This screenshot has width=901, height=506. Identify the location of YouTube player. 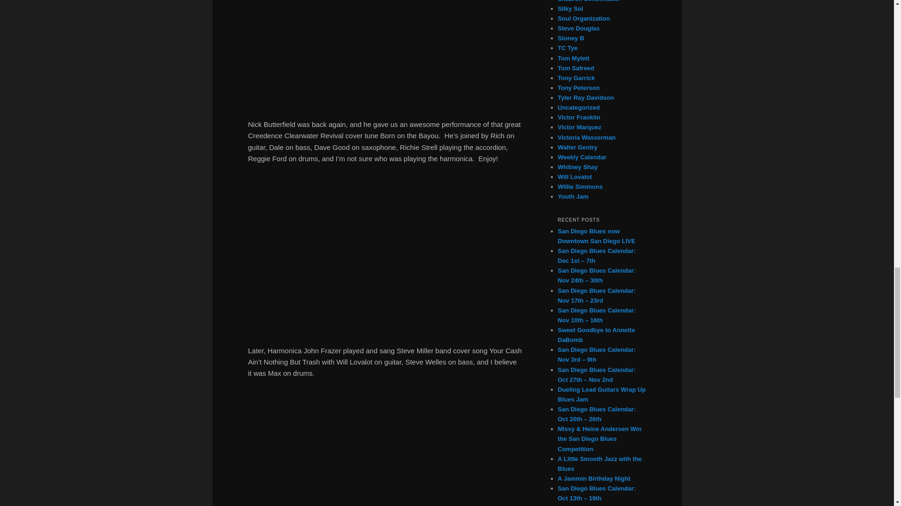
(385, 448).